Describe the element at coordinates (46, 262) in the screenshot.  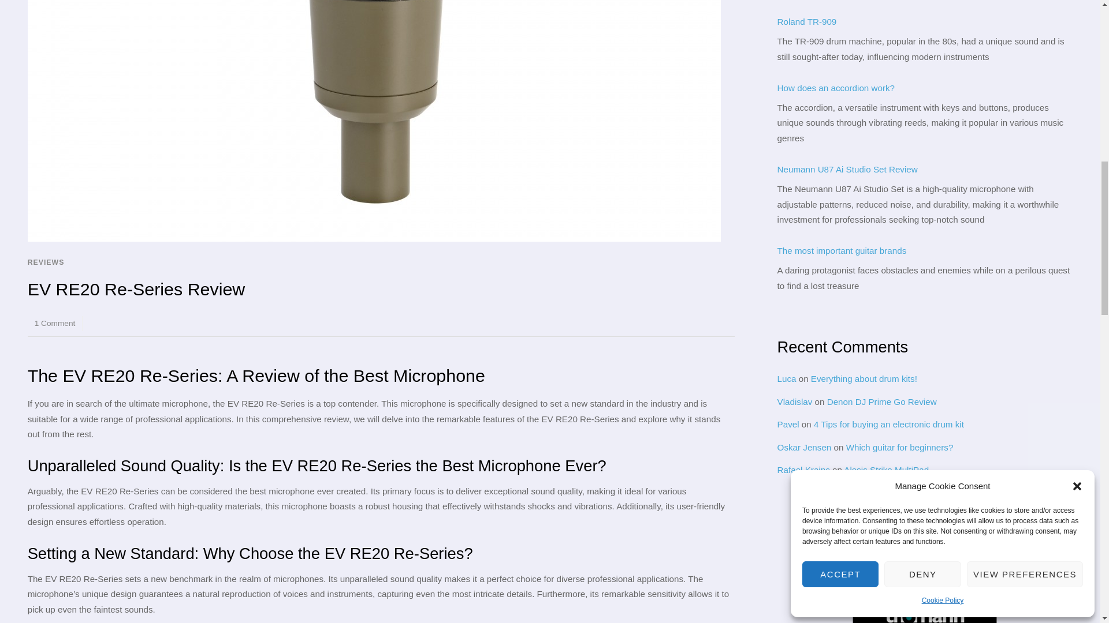
I see `REVIEWS` at that location.